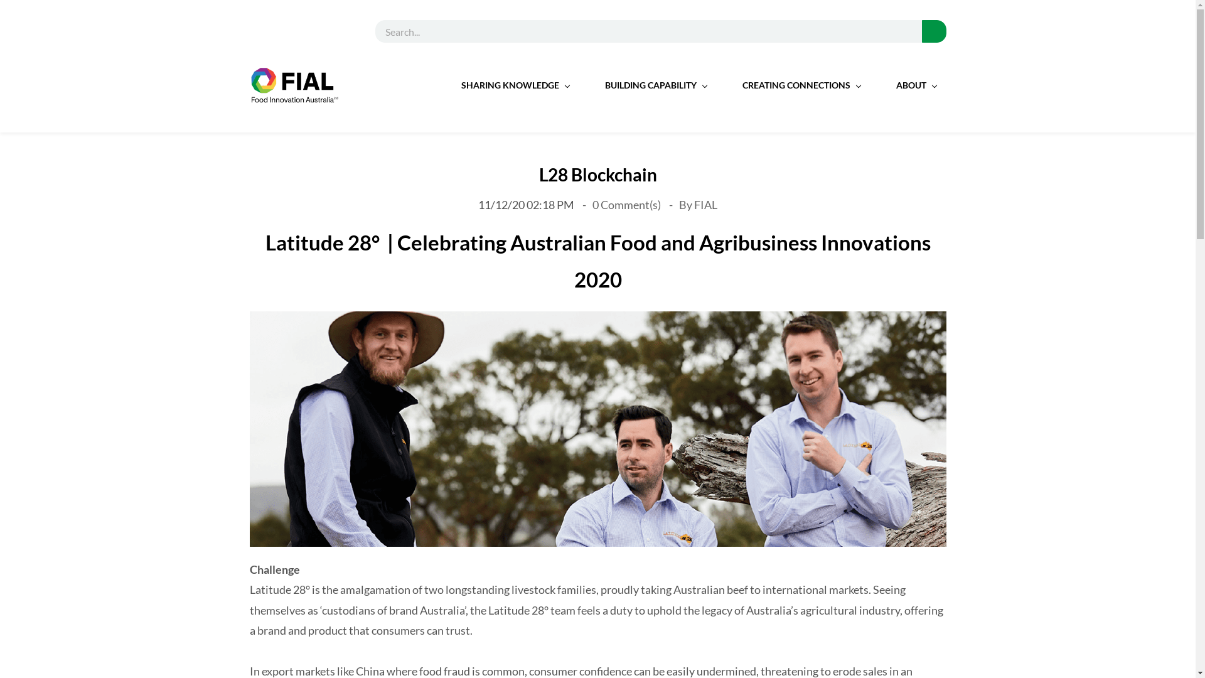  I want to click on FIAL, so click(705, 205).